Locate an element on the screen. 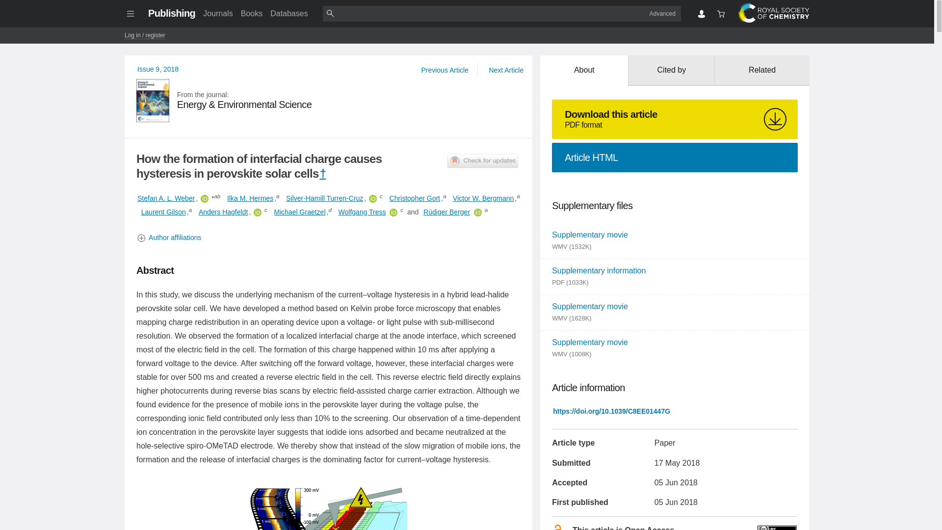  Silver-Hamill Turren-Cruz is located at coordinates (324, 198).